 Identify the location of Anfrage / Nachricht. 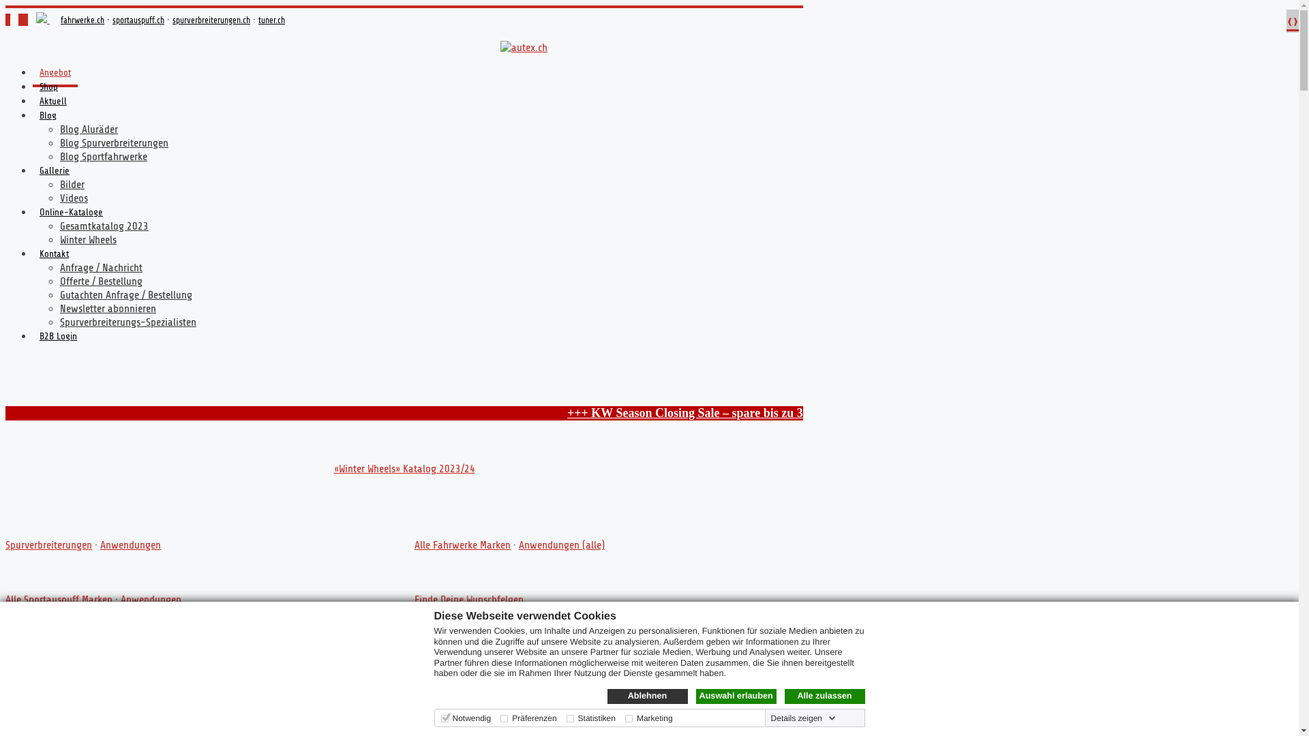
(101, 268).